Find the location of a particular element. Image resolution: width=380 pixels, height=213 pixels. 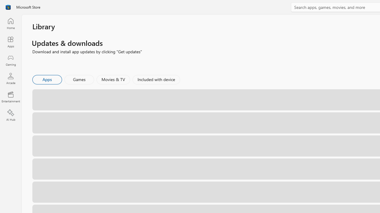

Entertainment is located at coordinates (11, 97).